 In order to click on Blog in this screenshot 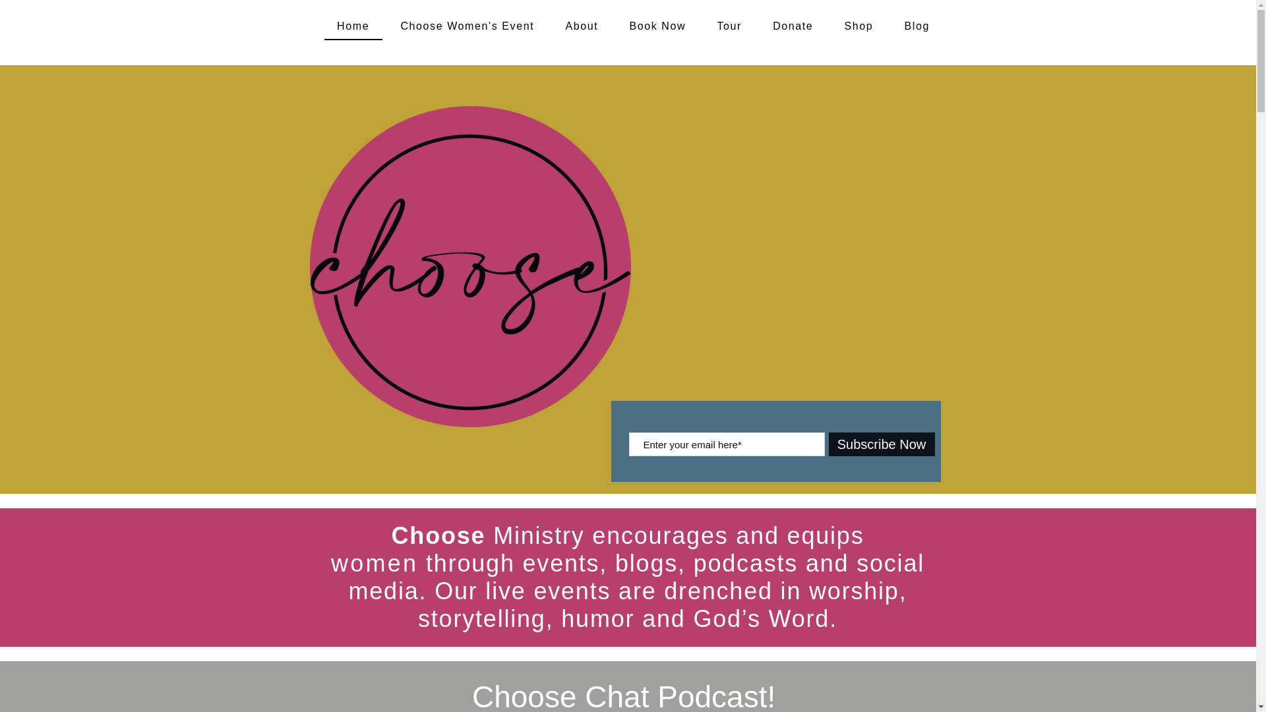, I will do `click(917, 26)`.